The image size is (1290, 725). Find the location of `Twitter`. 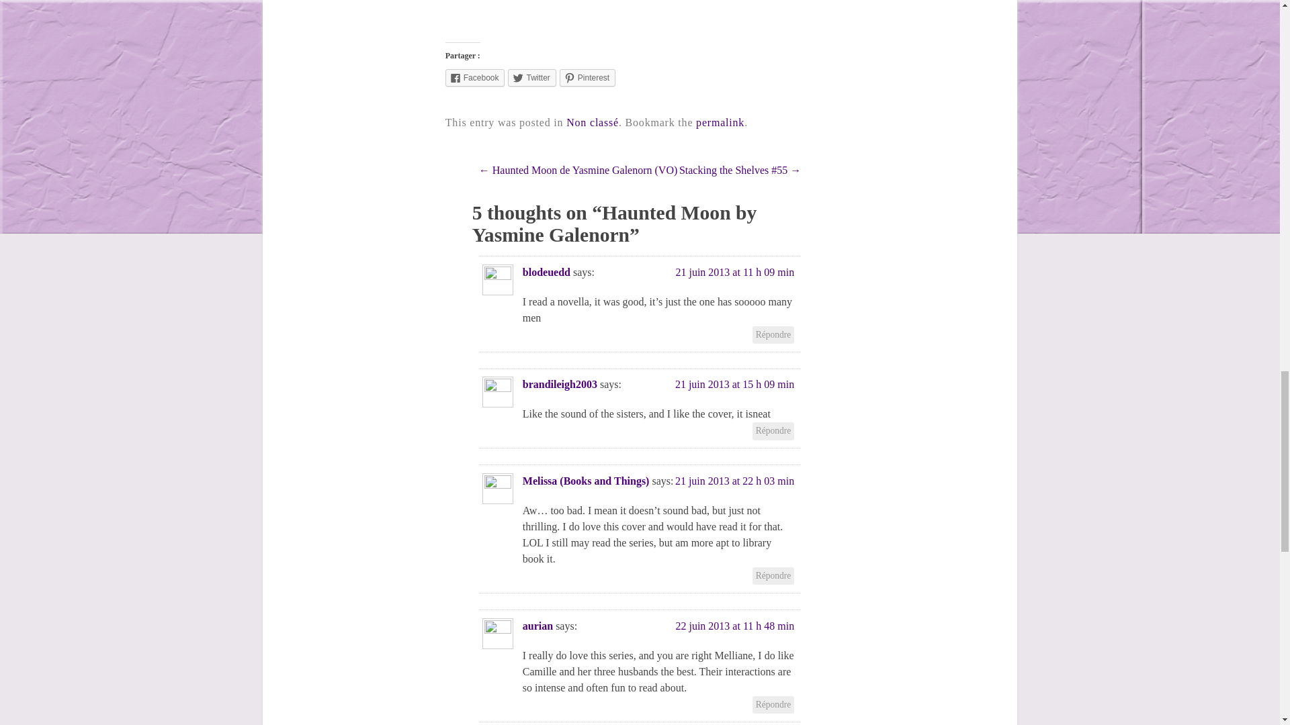

Twitter is located at coordinates (532, 77).